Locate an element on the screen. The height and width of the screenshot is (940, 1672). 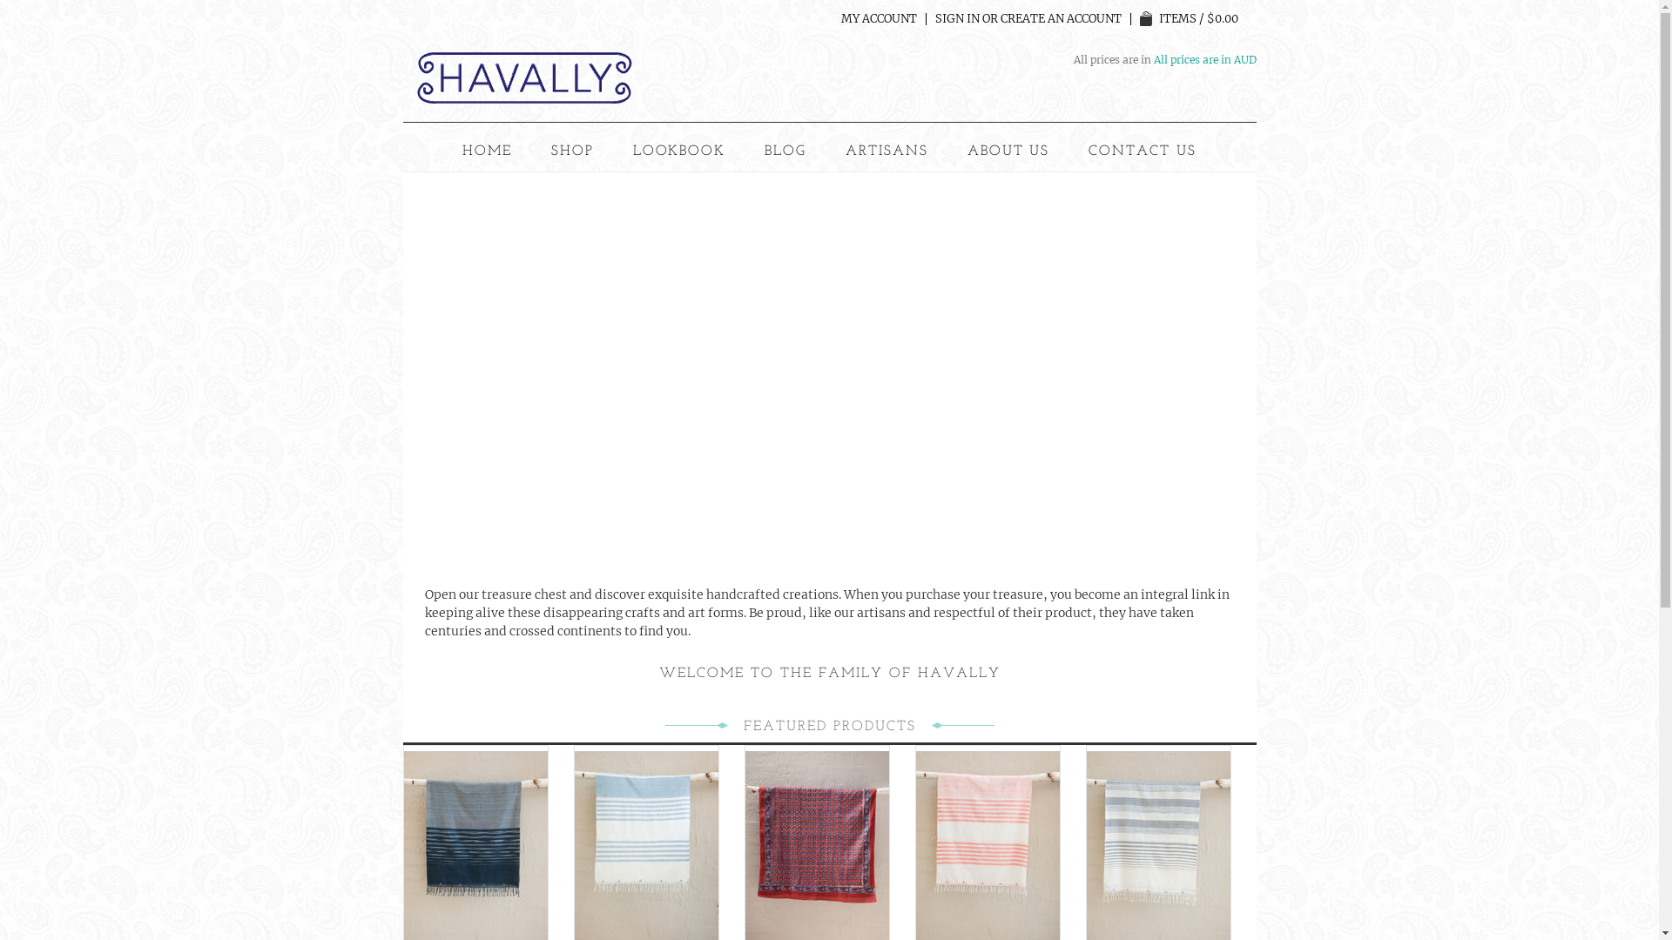
CREATE AN ACCOUNT is located at coordinates (1061, 19).